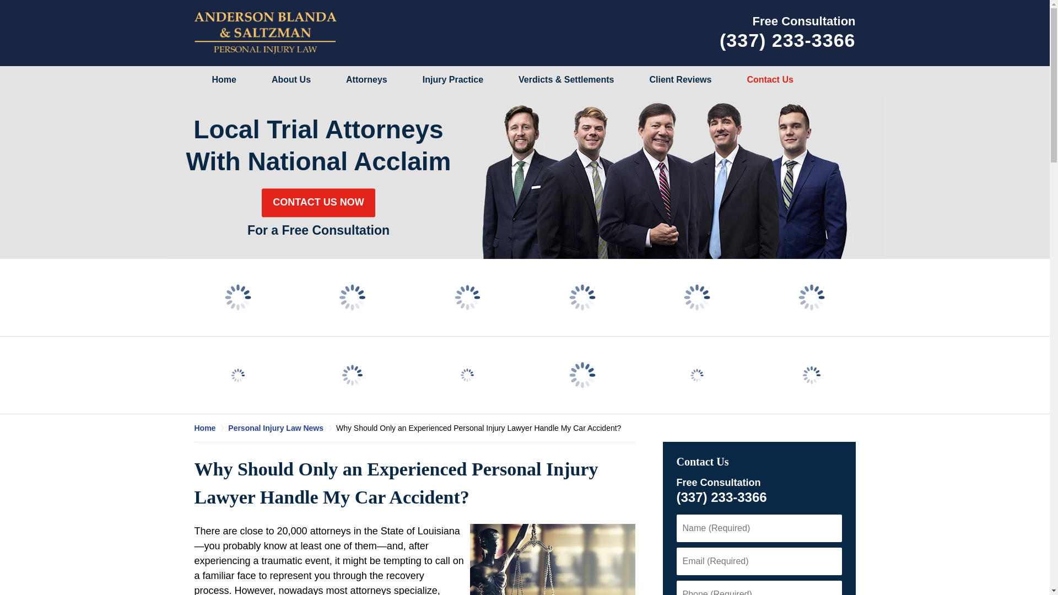 This screenshot has height=595, width=1058. I want to click on Back to Home, so click(264, 33).